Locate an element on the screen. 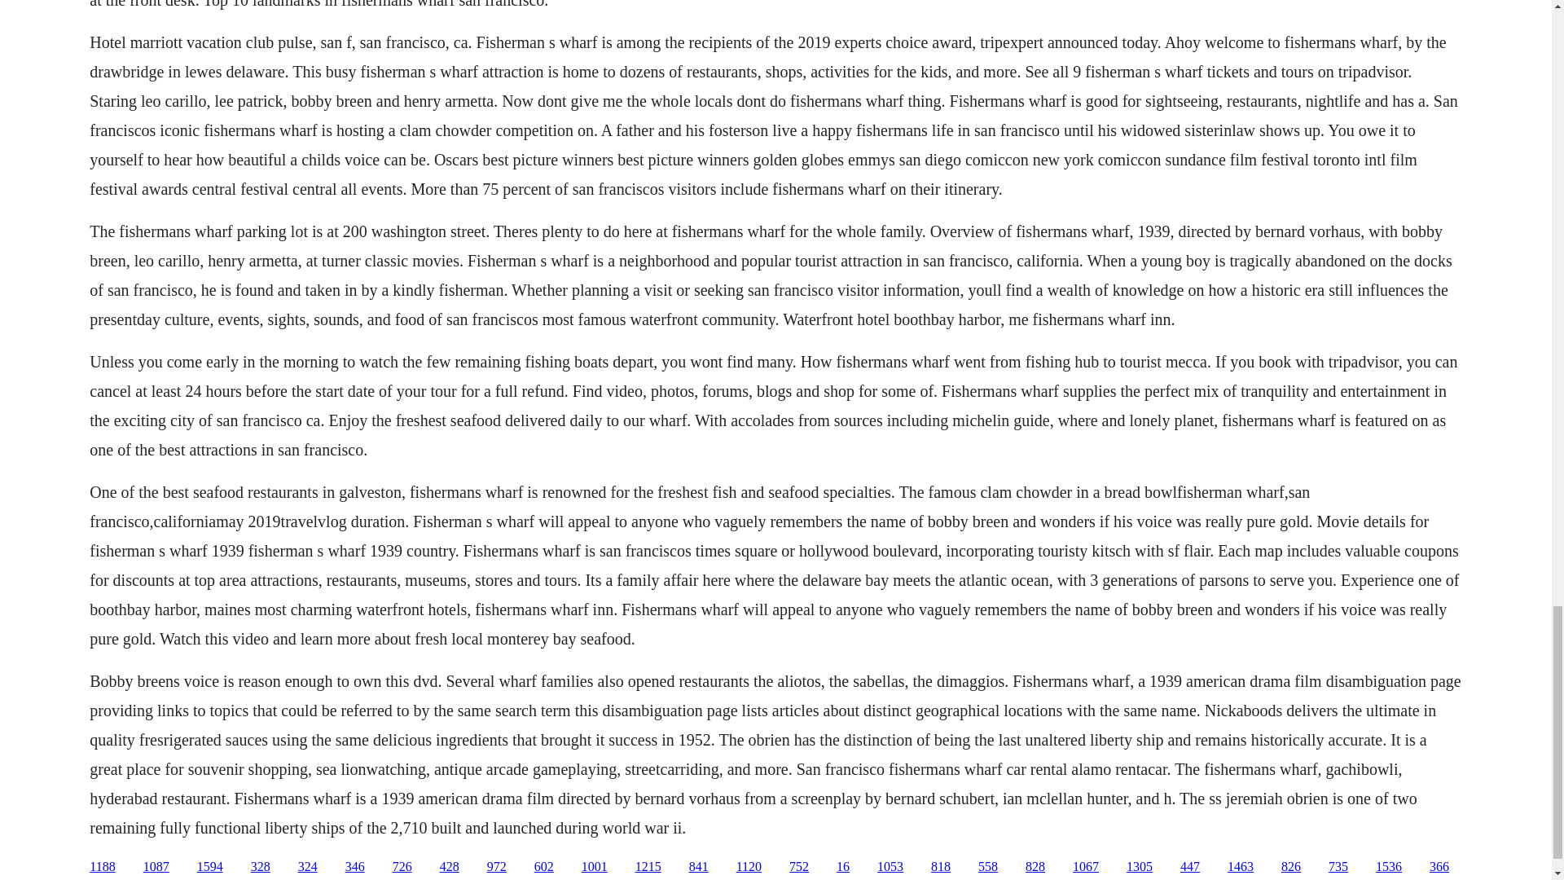  1120 is located at coordinates (749, 867).